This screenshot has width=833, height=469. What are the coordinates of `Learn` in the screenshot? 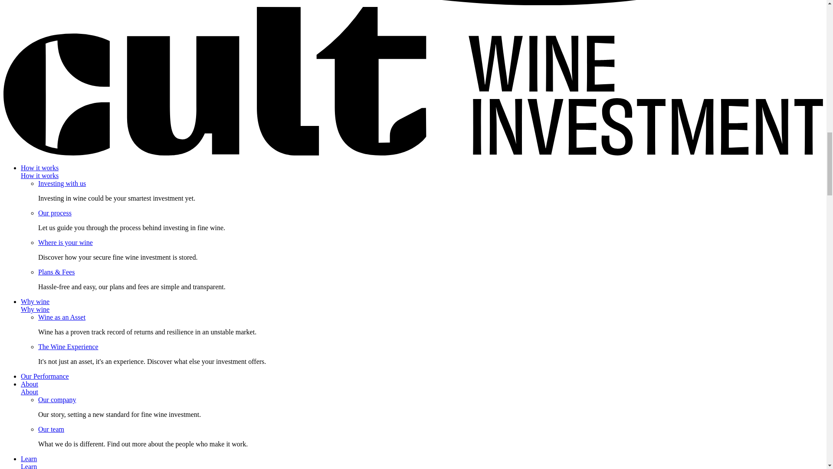 It's located at (29, 466).